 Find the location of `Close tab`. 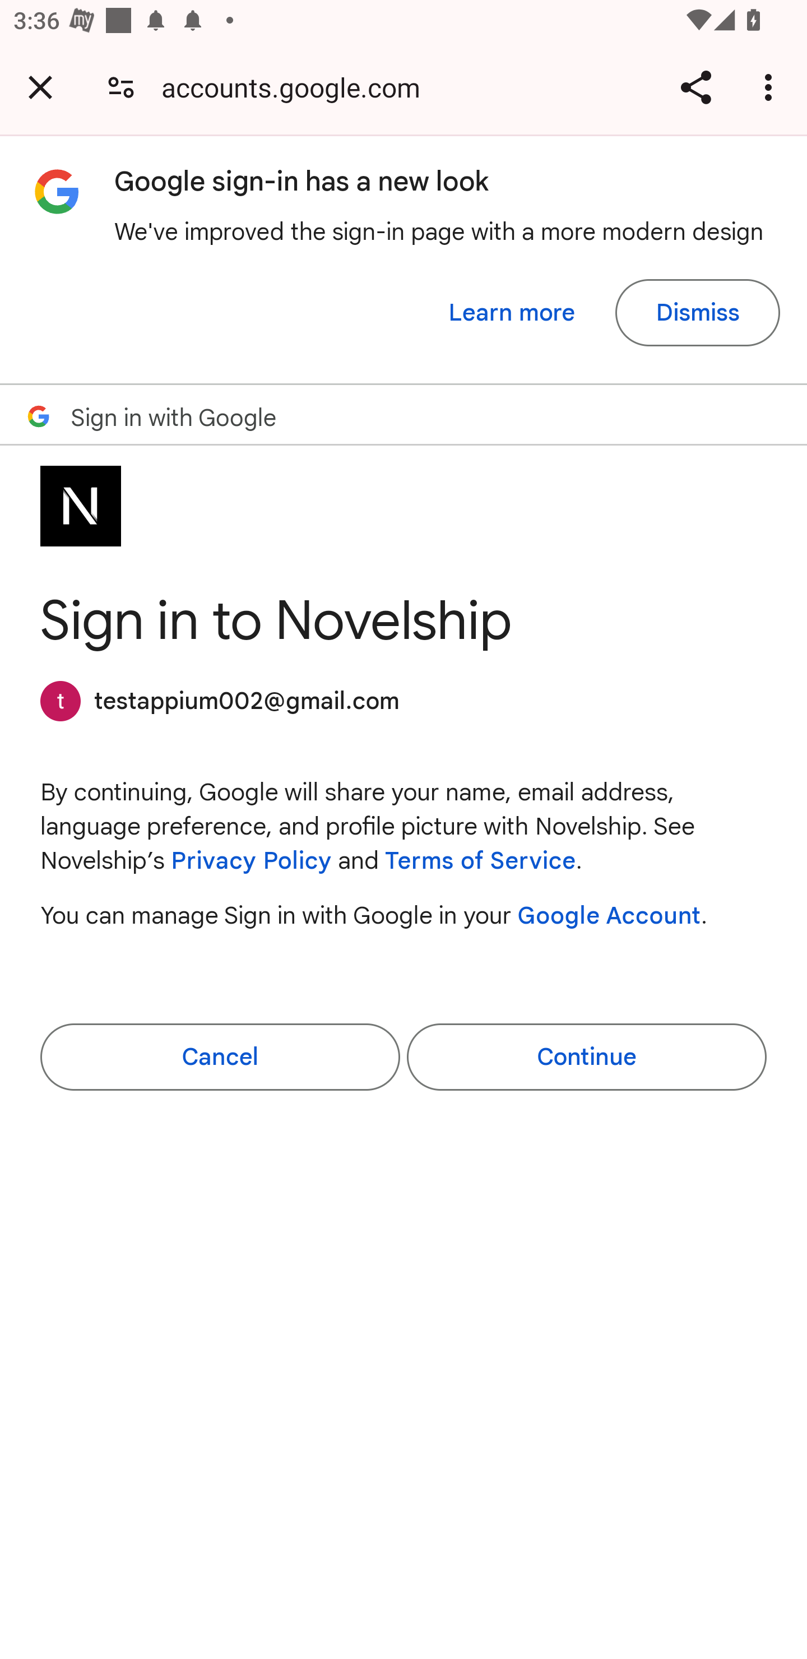

Close tab is located at coordinates (40, 87).